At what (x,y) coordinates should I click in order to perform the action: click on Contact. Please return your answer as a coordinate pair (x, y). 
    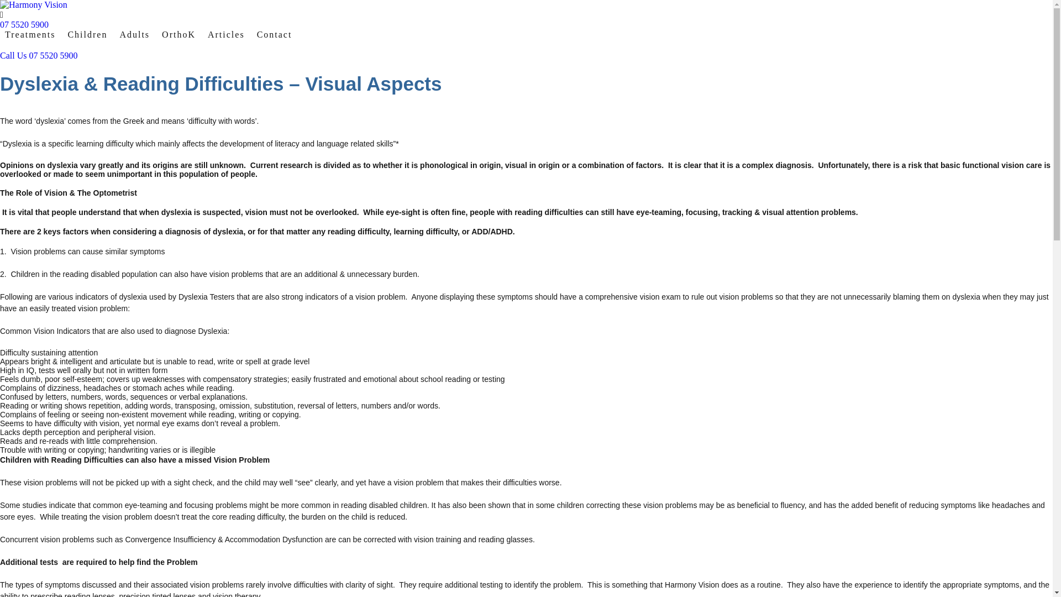
    Looking at the image, I should click on (275, 35).